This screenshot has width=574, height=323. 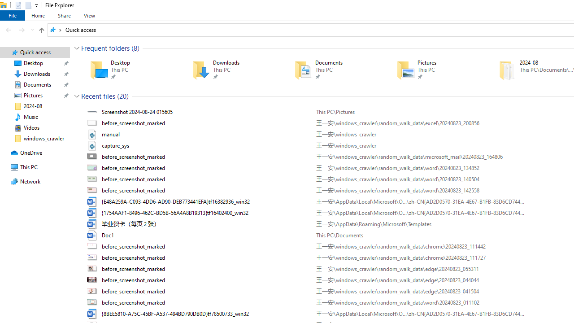 What do you see at coordinates (41, 31) in the screenshot?
I see `Up to "Desktop" (Alt + Up Arrow)` at bounding box center [41, 31].